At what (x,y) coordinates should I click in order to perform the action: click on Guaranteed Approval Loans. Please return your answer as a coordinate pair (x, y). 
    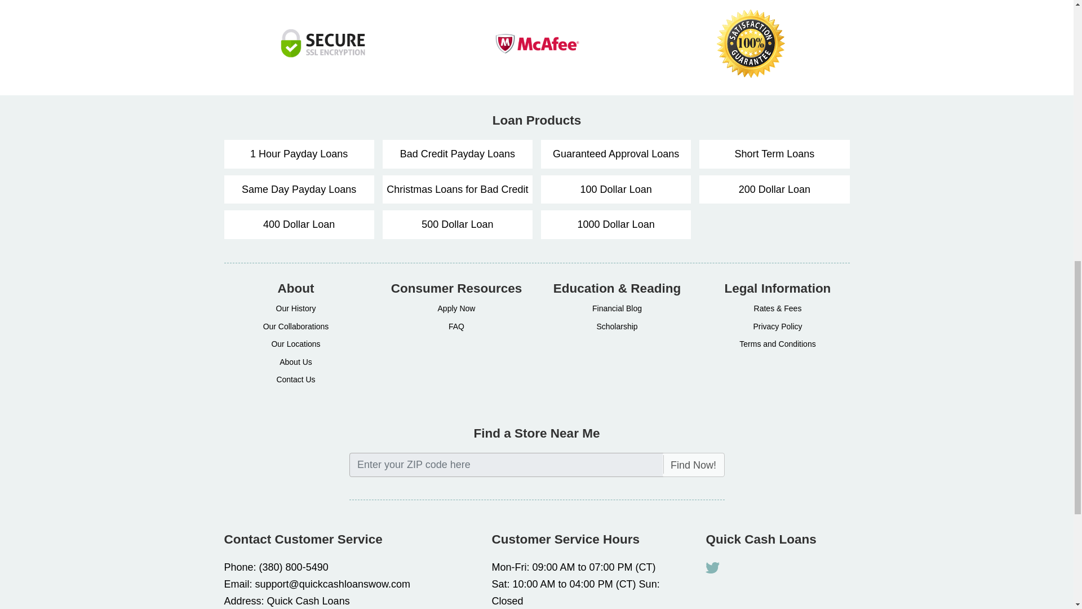
    Looking at the image, I should click on (616, 155).